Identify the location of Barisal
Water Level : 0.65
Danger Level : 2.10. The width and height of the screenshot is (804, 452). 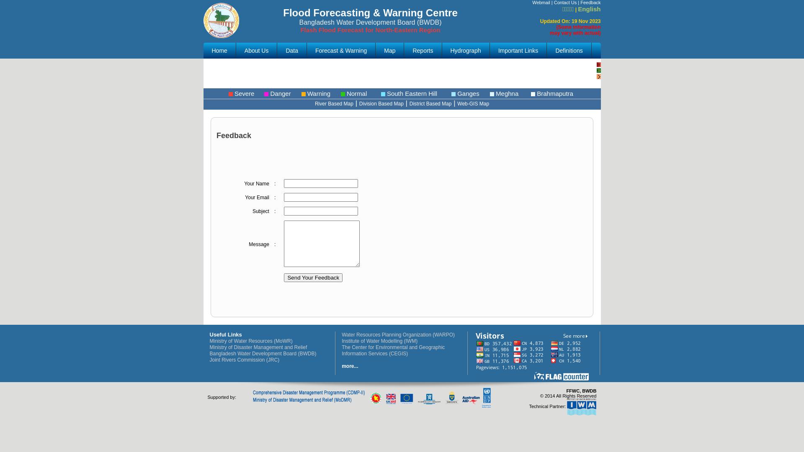
(255, 139).